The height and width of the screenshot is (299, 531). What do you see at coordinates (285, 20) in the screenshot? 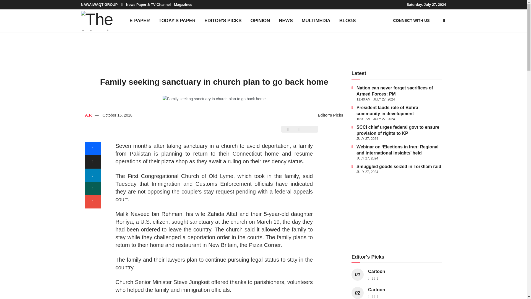
I see `NEWS` at bounding box center [285, 20].